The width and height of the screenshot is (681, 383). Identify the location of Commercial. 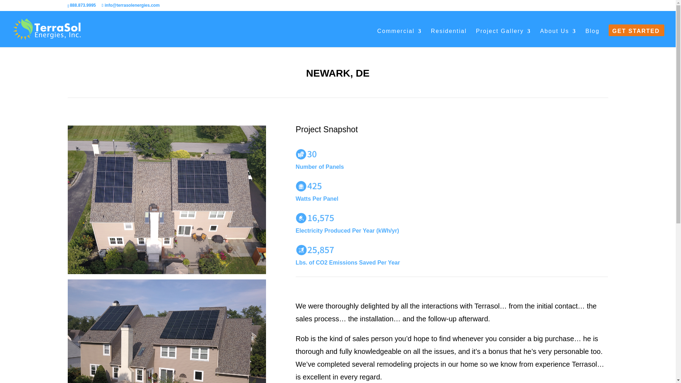
(399, 38).